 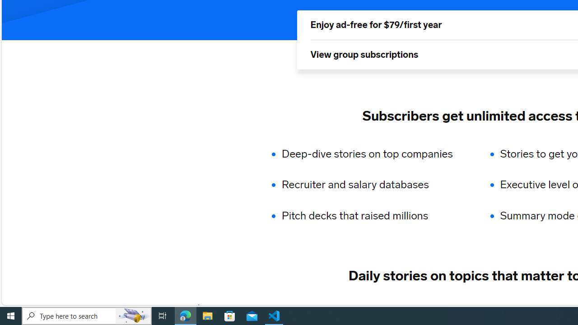 What do you see at coordinates (373, 153) in the screenshot?
I see `Deep-dive stories on top companies` at bounding box center [373, 153].